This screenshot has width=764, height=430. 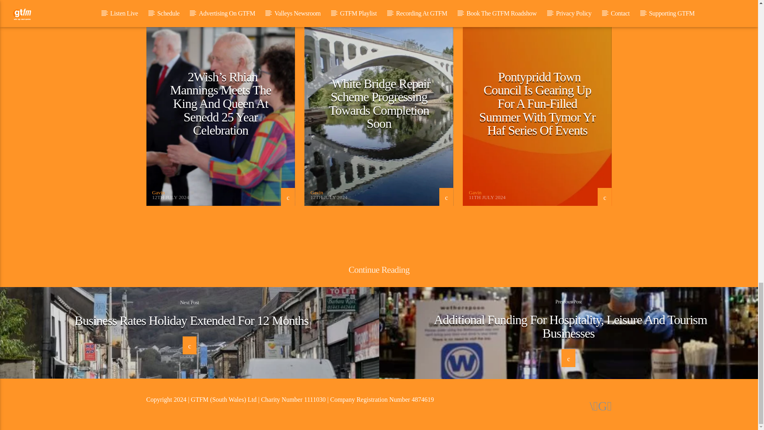 What do you see at coordinates (475, 193) in the screenshot?
I see `Posts by Gavin` at bounding box center [475, 193].